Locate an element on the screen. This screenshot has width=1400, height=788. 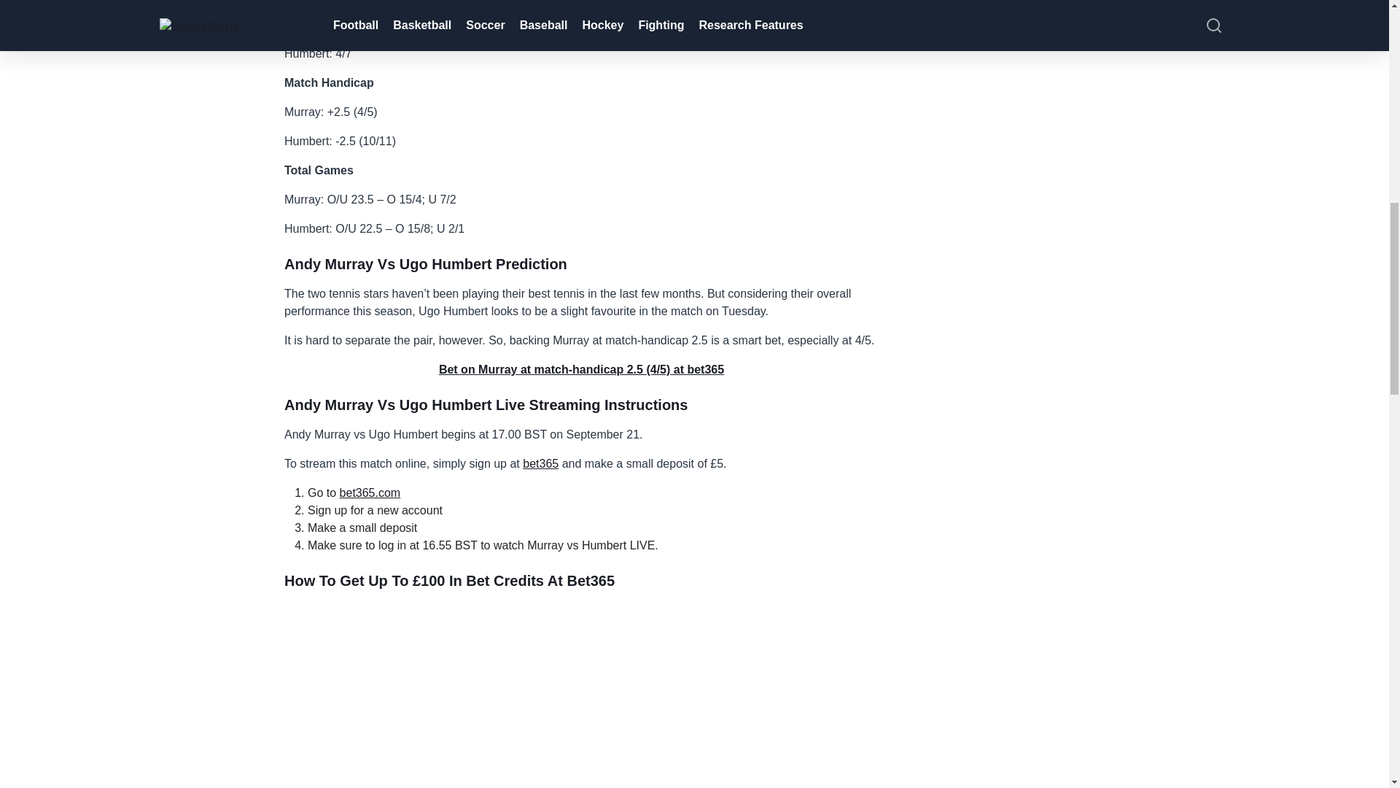
bet365 is located at coordinates (540, 463).